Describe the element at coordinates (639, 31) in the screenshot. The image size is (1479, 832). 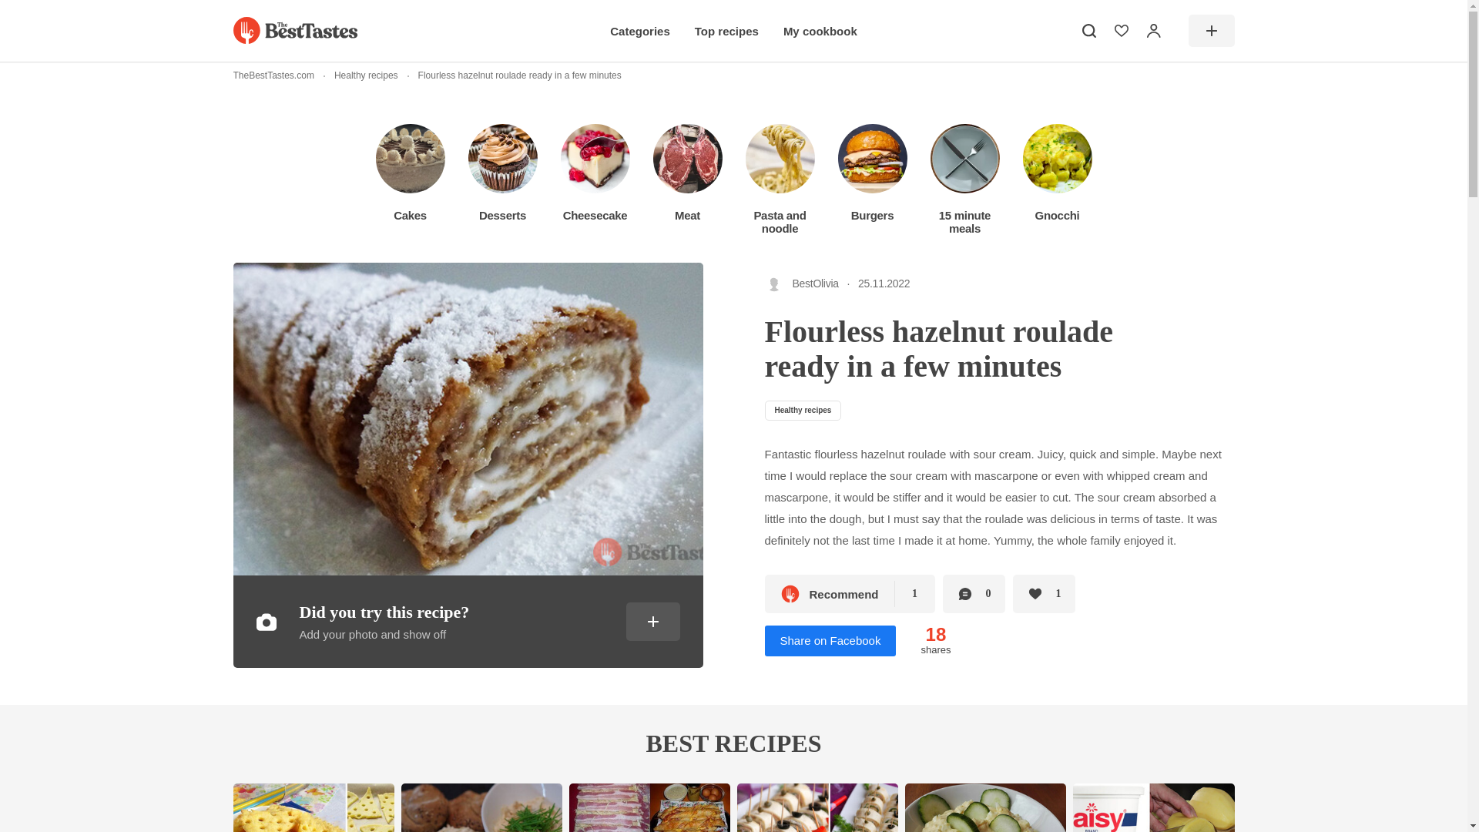
I see `Categories` at that location.